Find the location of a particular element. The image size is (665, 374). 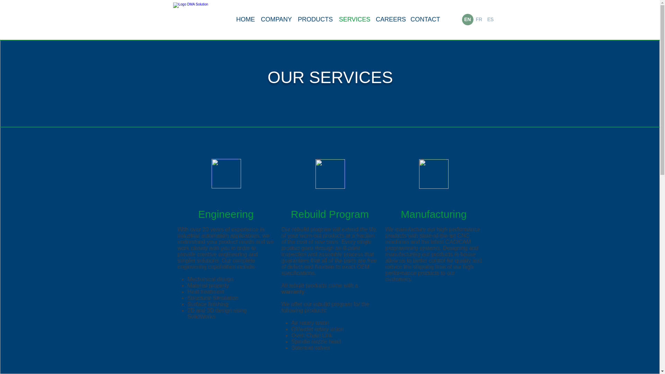

COMPANY is located at coordinates (276, 19).